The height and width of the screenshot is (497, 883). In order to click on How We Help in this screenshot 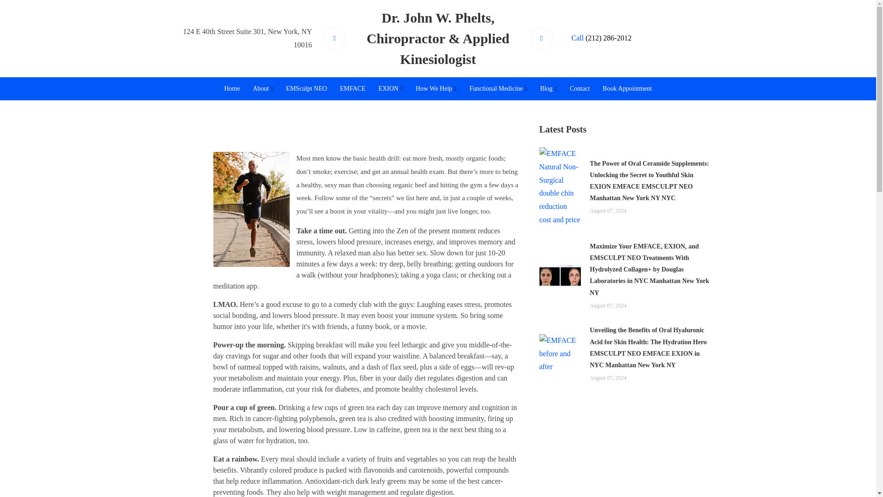, I will do `click(436, 89)`.